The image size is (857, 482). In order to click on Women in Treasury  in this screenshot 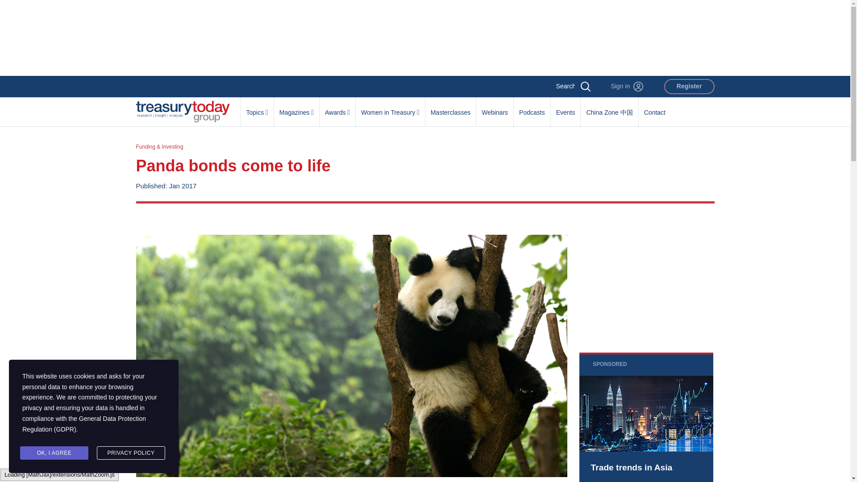, I will do `click(390, 108)`.